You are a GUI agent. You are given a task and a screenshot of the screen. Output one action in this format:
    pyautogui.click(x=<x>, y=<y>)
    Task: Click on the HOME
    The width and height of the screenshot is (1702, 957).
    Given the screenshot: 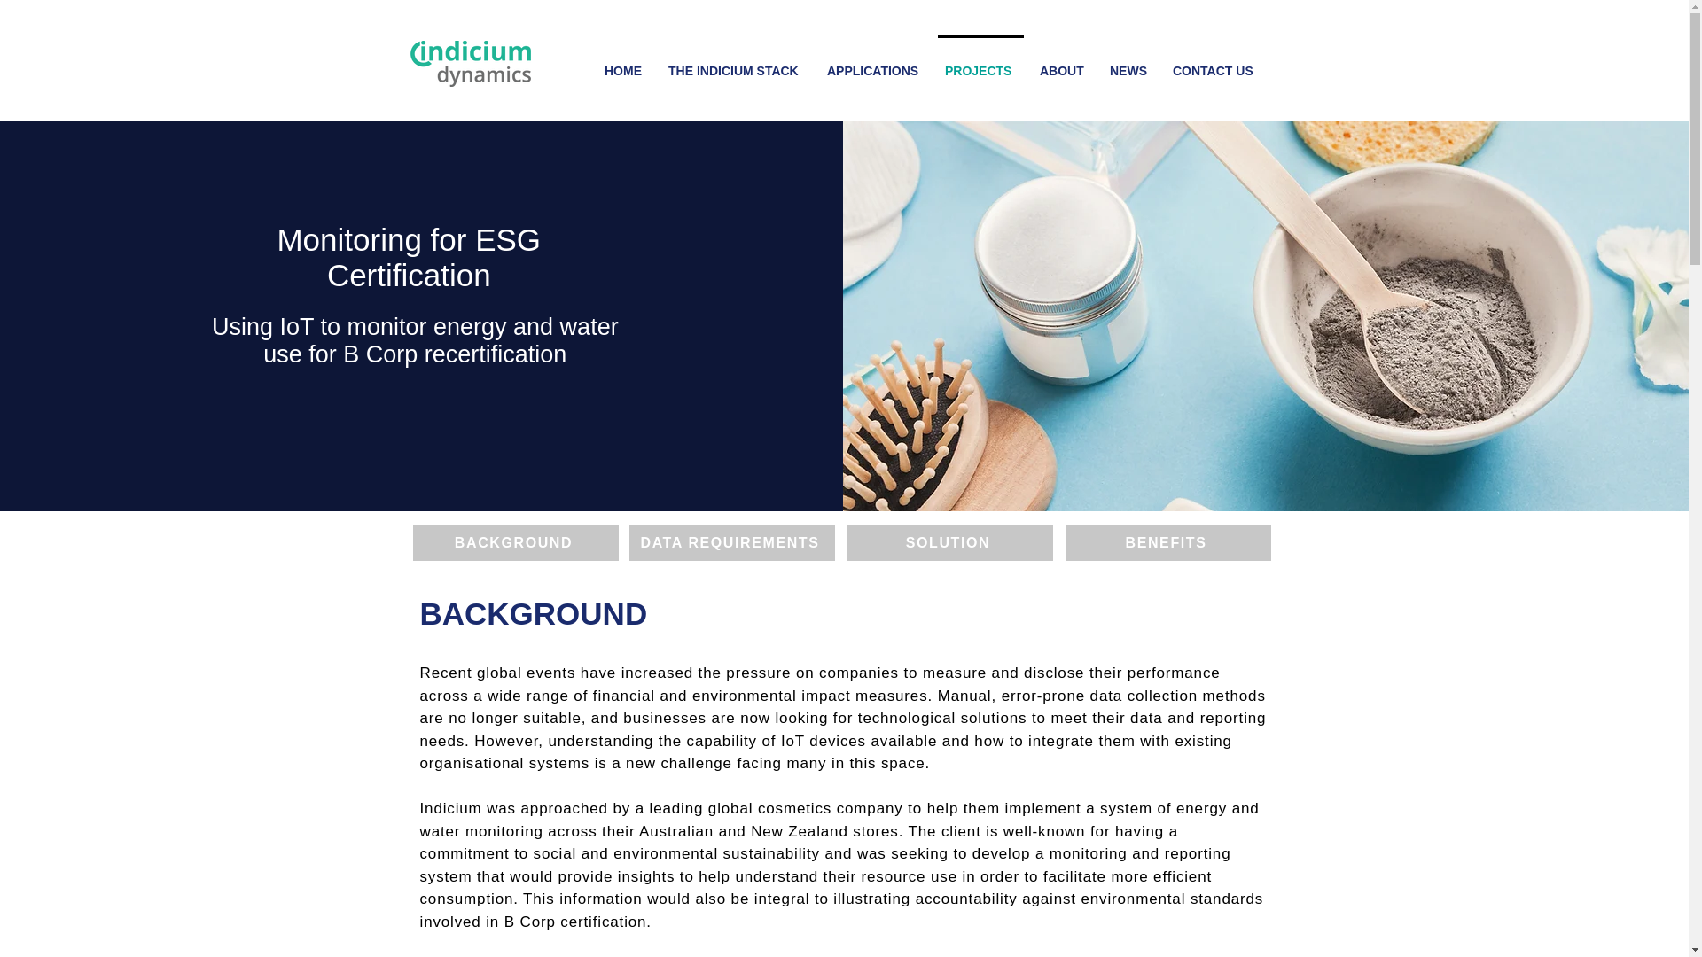 What is the action you would take?
    pyautogui.click(x=624, y=62)
    